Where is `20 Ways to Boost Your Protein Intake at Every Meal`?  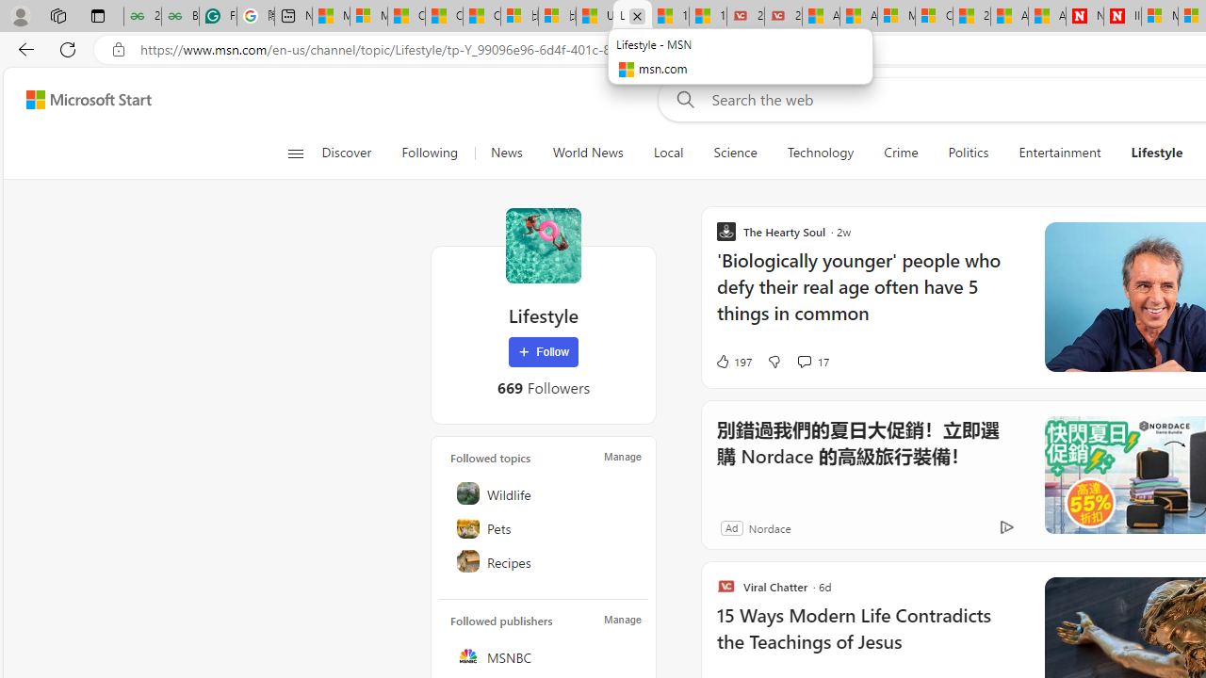 20 Ways to Boost Your Protein Intake at Every Meal is located at coordinates (971, 17).